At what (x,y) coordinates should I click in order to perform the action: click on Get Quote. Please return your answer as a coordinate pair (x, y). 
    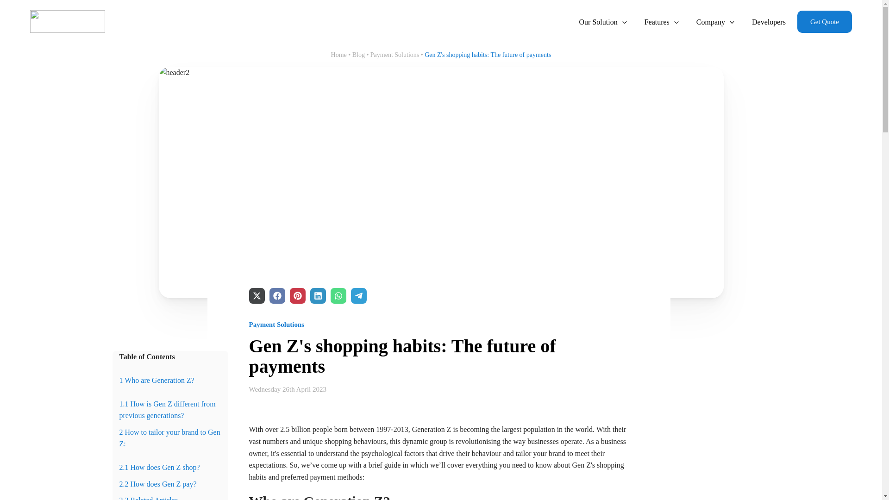
    Looking at the image, I should click on (824, 21).